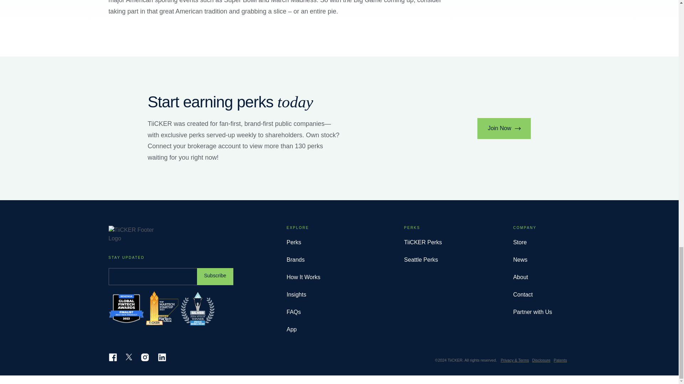 The image size is (684, 384). Describe the element at coordinates (303, 242) in the screenshot. I see `Perks` at that location.